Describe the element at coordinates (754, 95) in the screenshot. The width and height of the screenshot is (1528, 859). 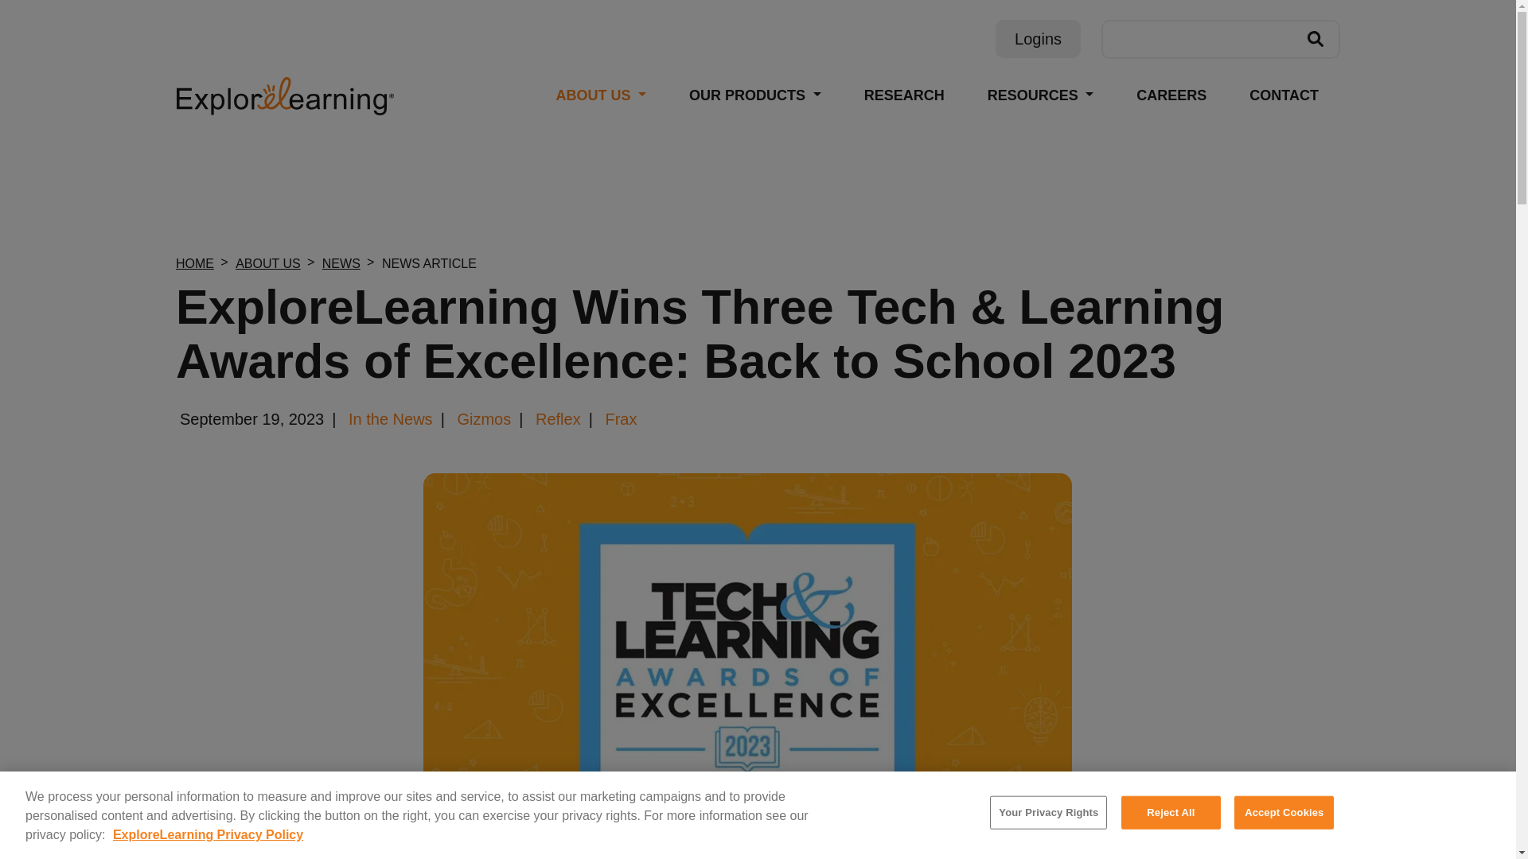
I see `OUR PRODUCTS` at that location.